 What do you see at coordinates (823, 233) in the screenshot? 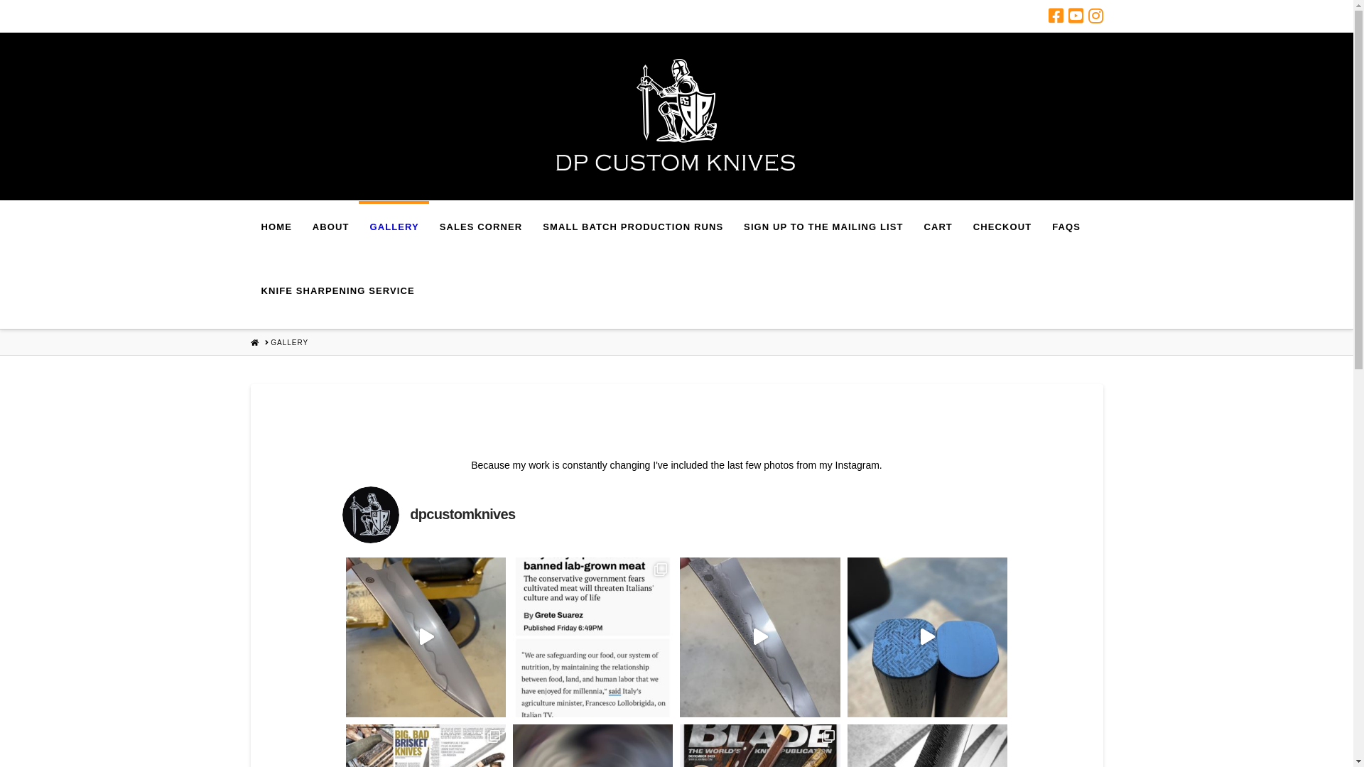
I see `SIGN UP TO THE MAILING LIST` at bounding box center [823, 233].